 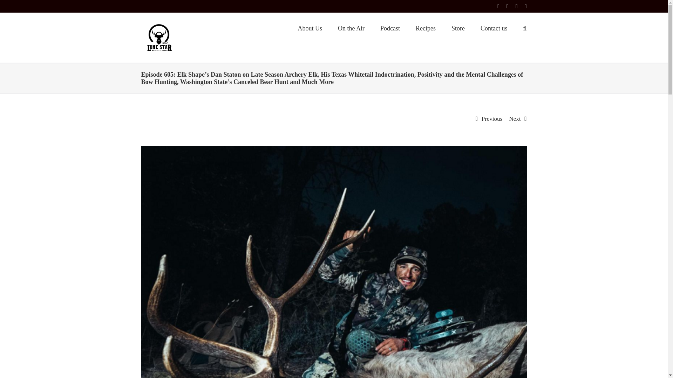 I want to click on On the Air, so click(x=351, y=27).